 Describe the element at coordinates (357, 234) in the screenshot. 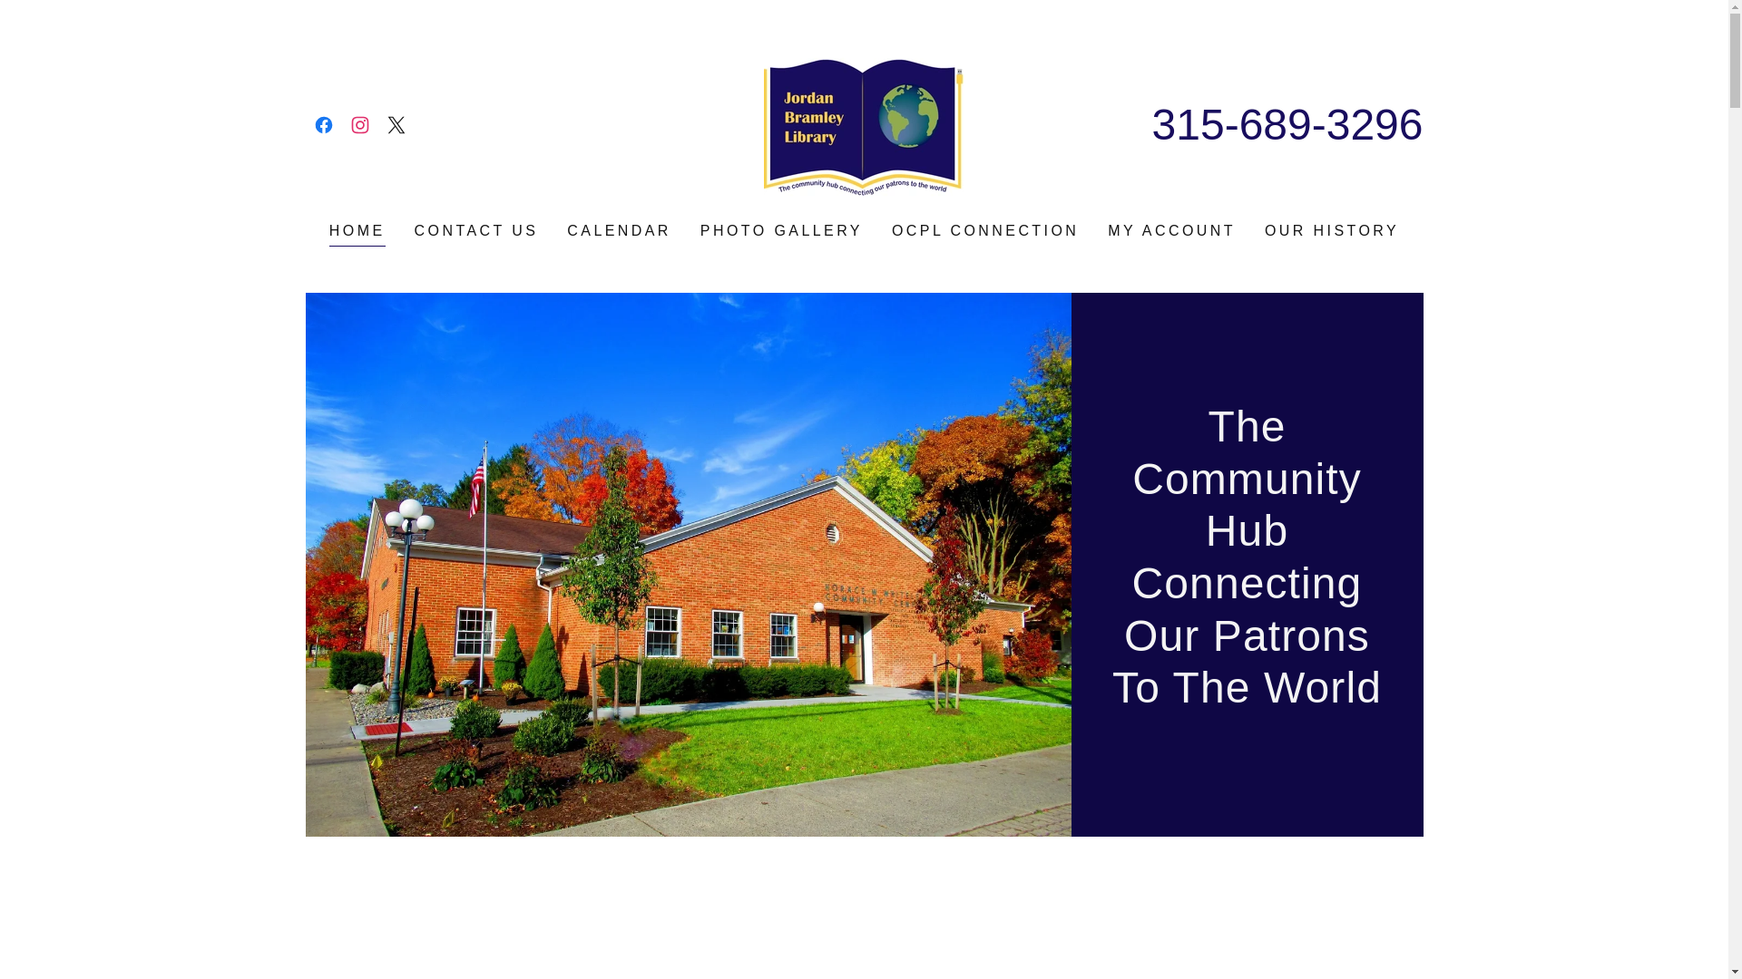

I see `HOME` at that location.